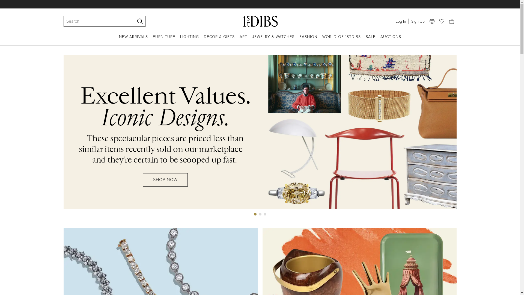  Describe the element at coordinates (341, 40) in the screenshot. I see `WORLD OF 1STDIBS` at that location.